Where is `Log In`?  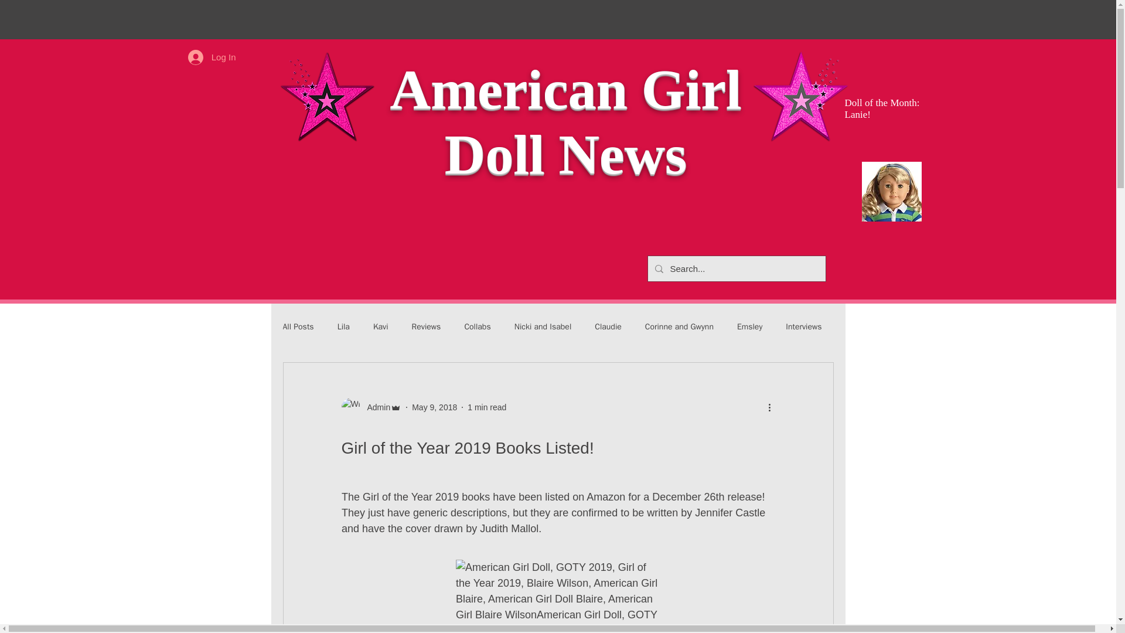 Log In is located at coordinates (212, 56).